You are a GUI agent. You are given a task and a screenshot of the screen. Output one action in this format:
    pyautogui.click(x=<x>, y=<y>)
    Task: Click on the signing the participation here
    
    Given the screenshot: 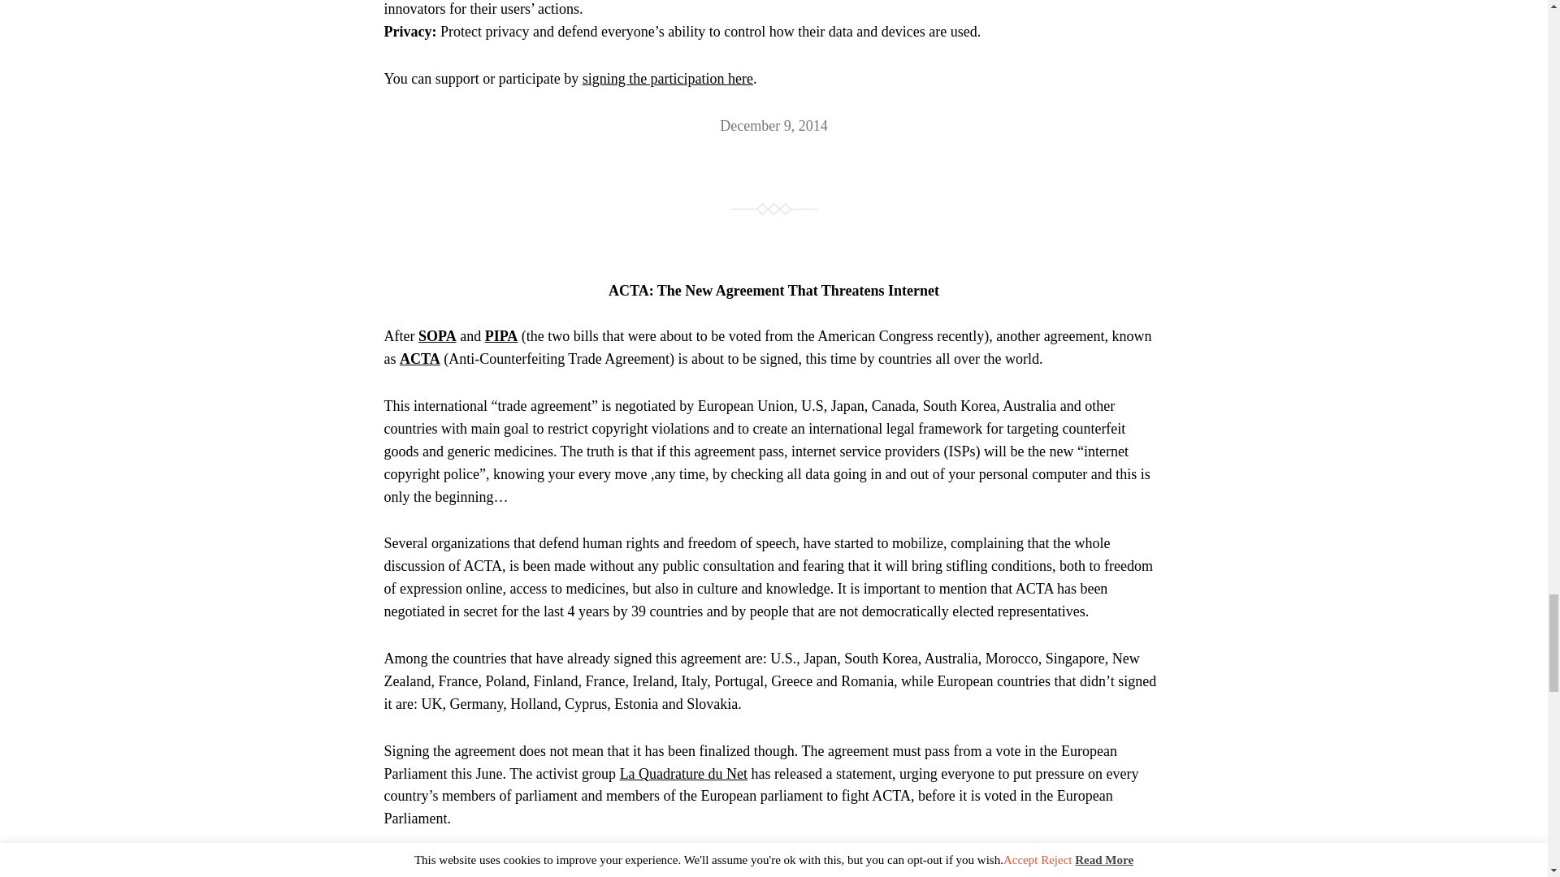 What is the action you would take?
    pyautogui.click(x=668, y=78)
    